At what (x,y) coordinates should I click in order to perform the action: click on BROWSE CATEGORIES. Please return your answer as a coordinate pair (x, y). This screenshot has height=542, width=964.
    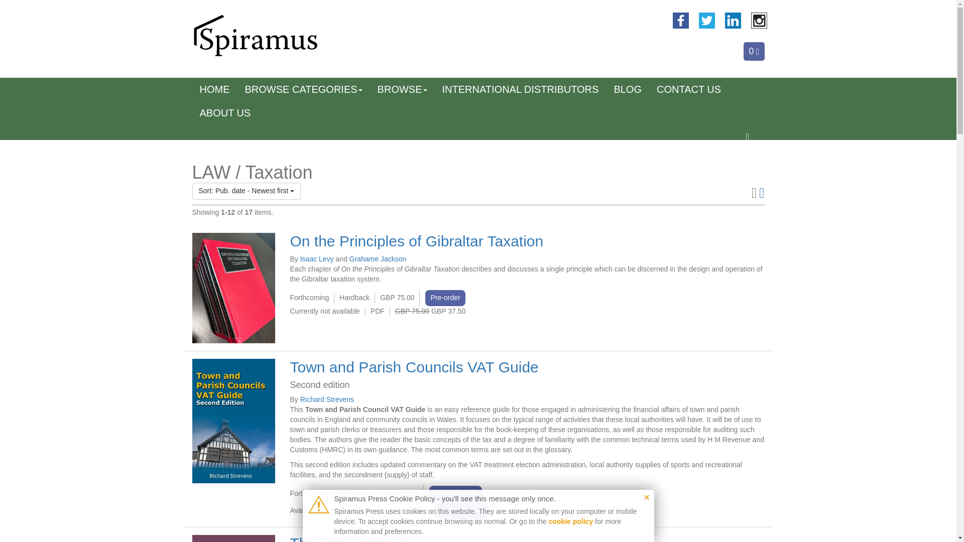
    Looking at the image, I should click on (303, 89).